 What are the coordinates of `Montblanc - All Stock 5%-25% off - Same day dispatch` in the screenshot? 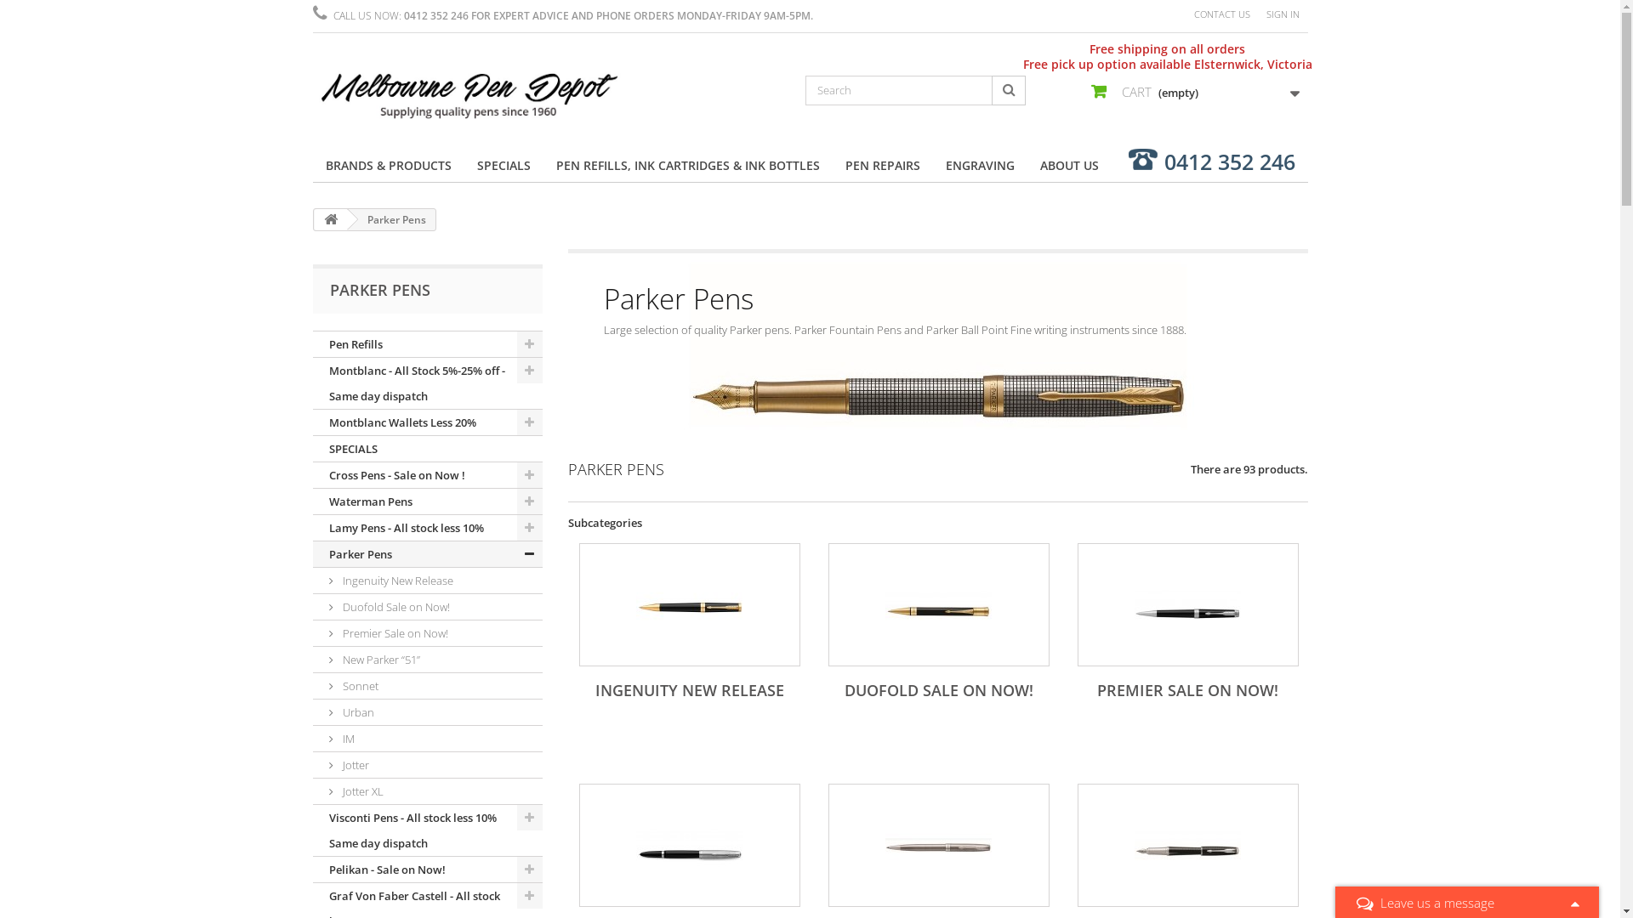 It's located at (428, 384).